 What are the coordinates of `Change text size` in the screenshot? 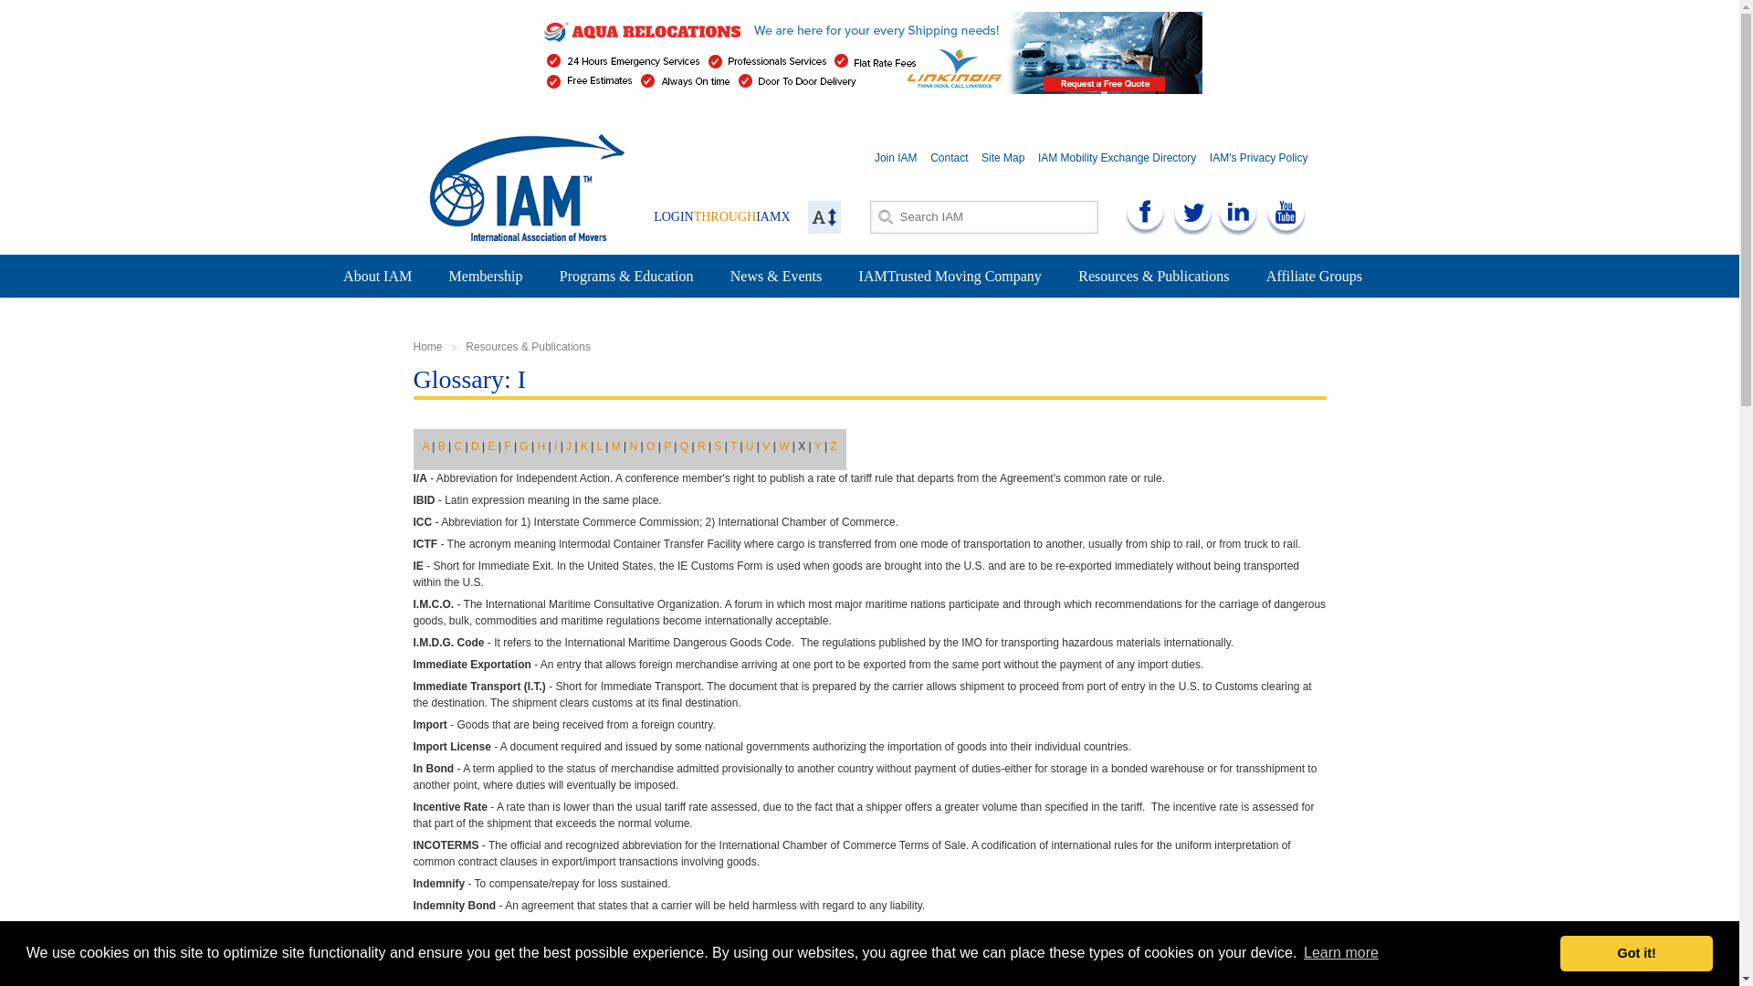 It's located at (823, 217).